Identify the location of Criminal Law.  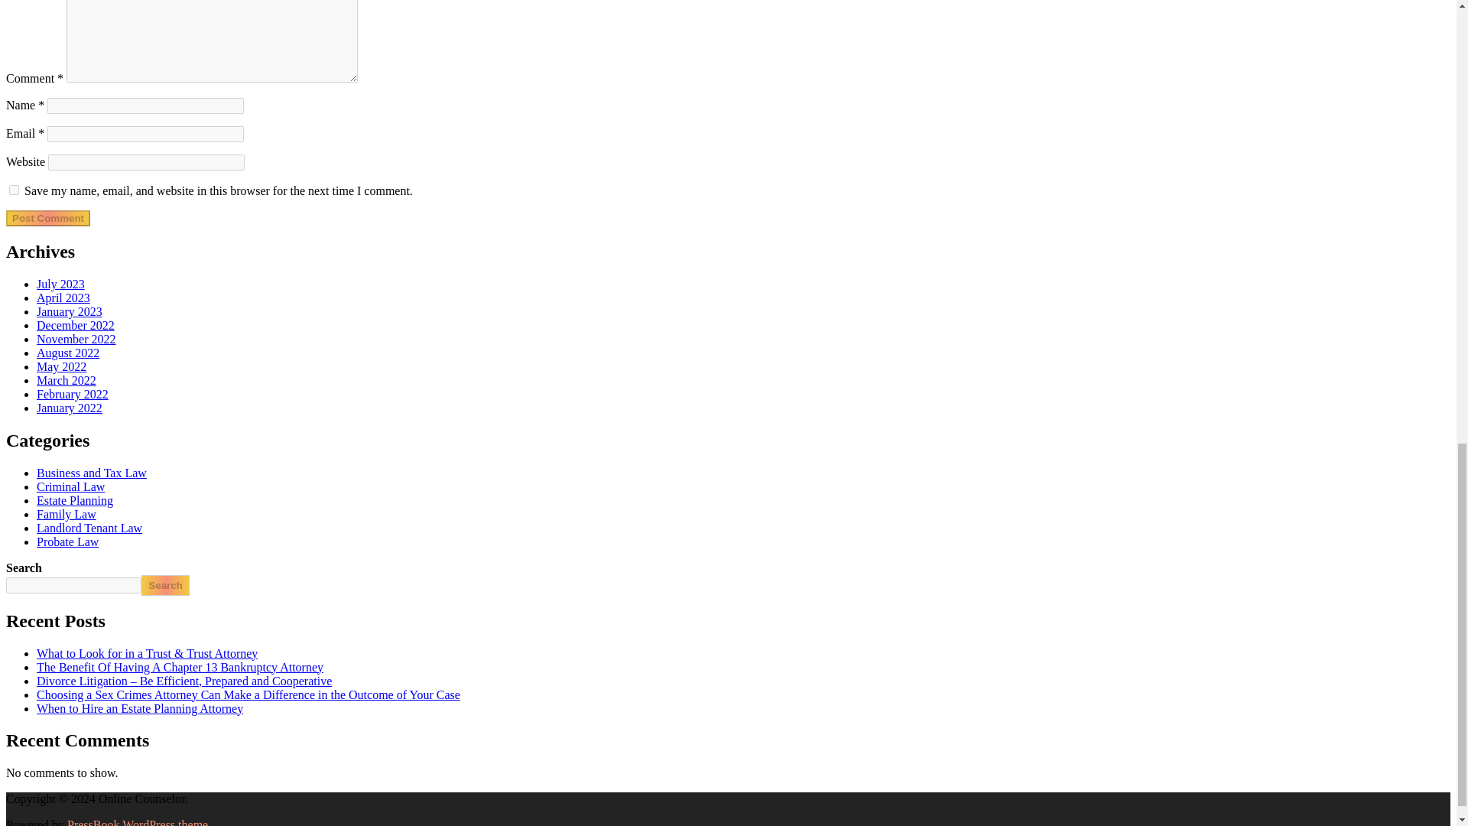
(70, 486).